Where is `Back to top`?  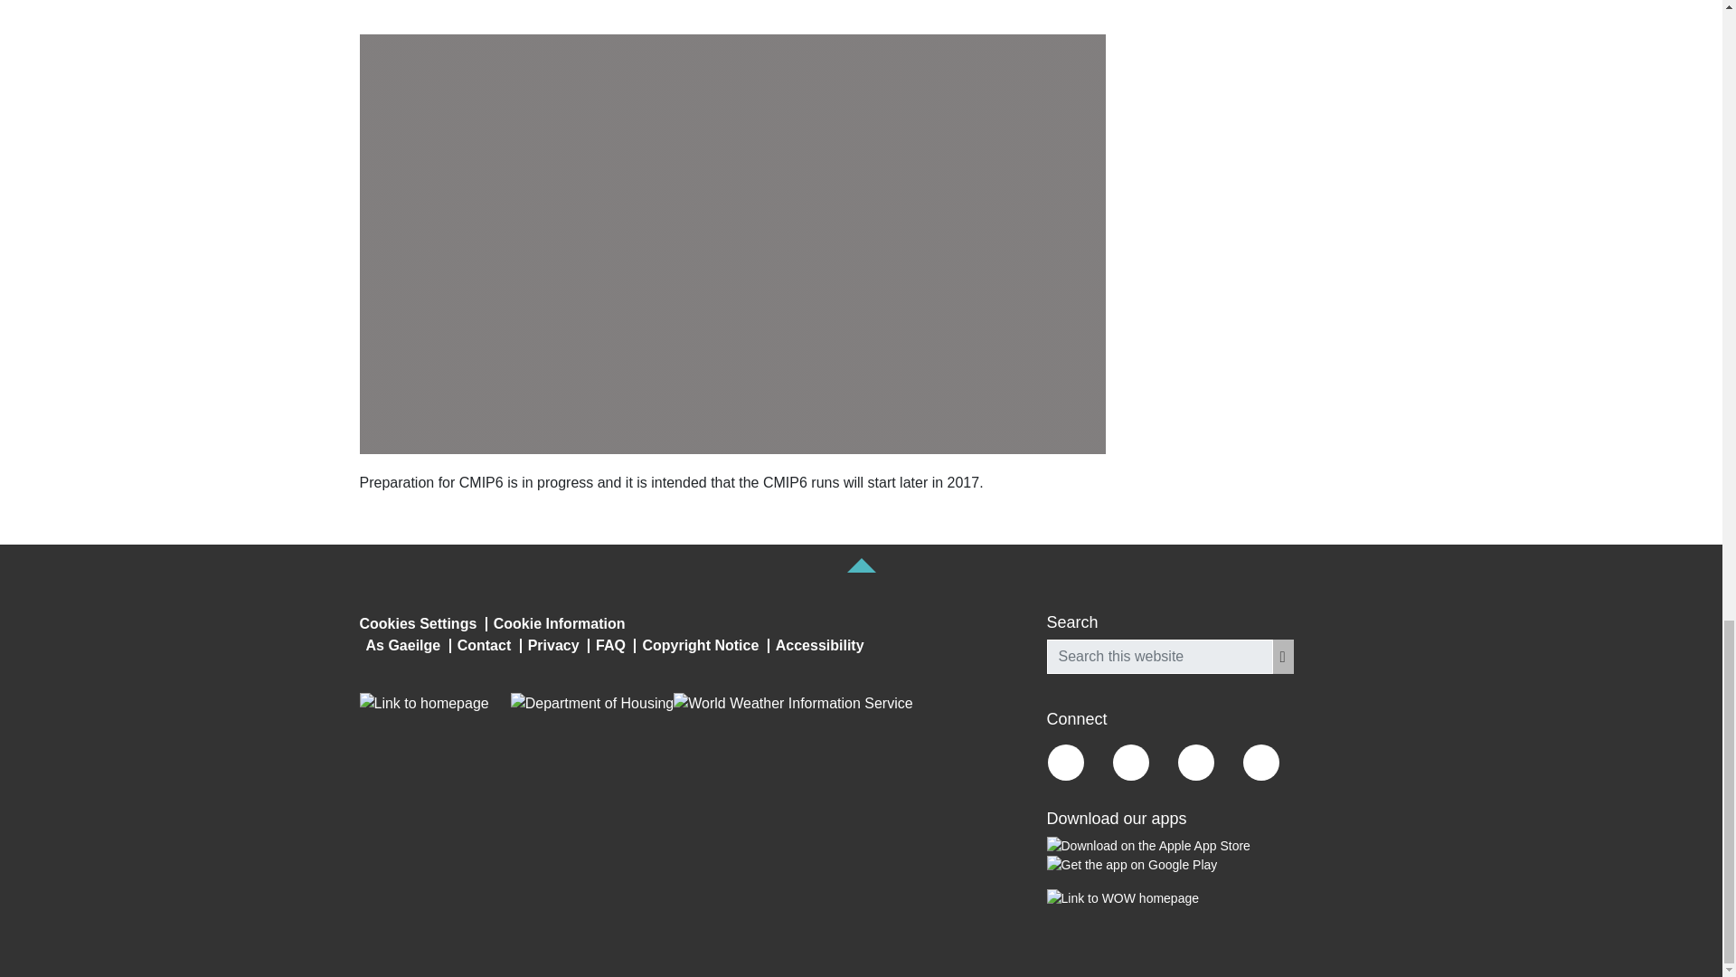 Back to top is located at coordinates (861, 564).